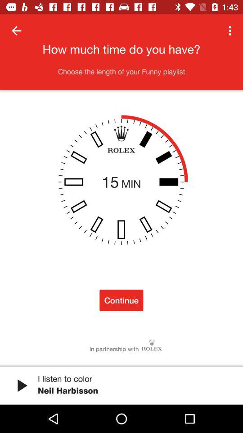  I want to click on tap the icon above choose the length, so click(231, 31).